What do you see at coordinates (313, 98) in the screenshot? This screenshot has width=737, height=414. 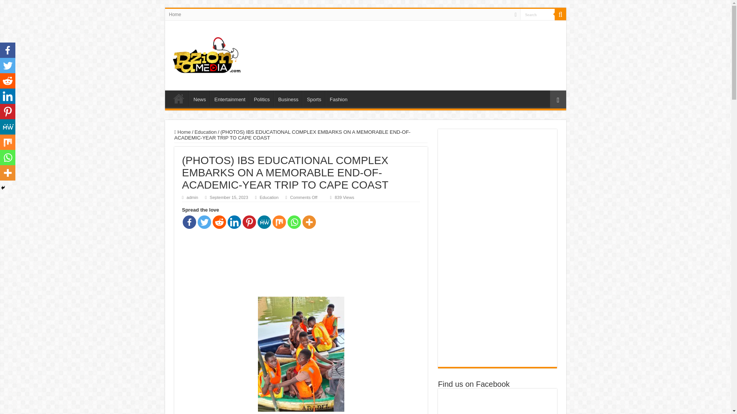 I see `Sports` at bounding box center [313, 98].